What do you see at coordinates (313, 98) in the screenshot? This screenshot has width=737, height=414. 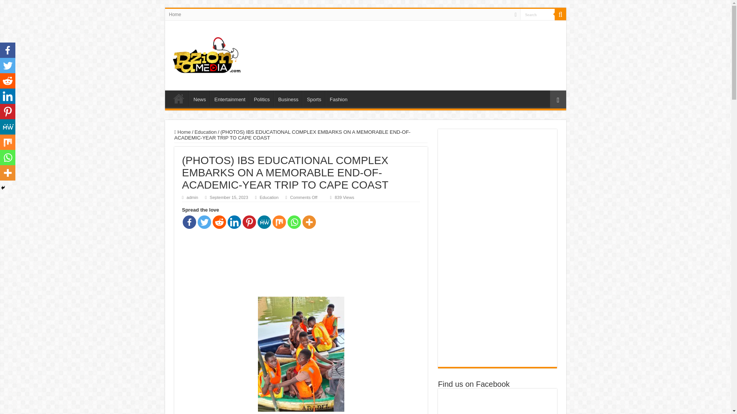 I see `Sports` at bounding box center [313, 98].